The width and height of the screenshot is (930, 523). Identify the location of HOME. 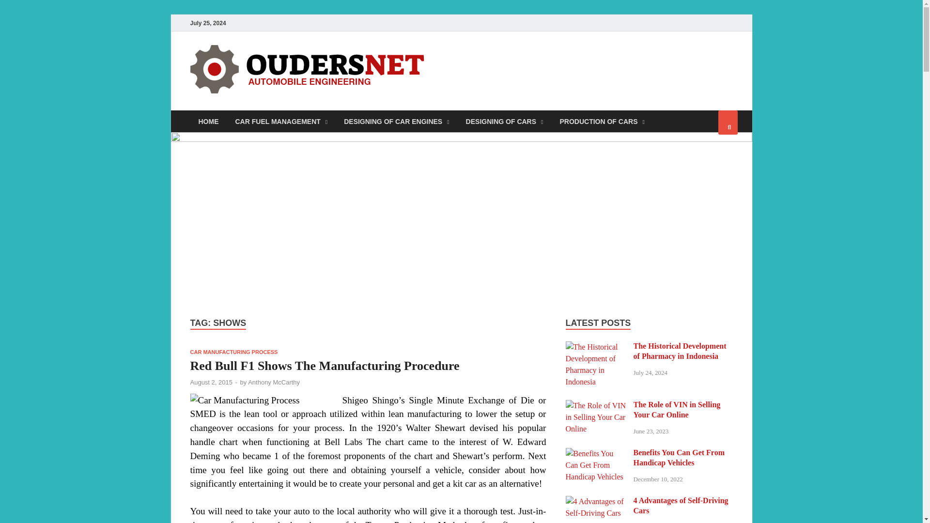
(208, 121).